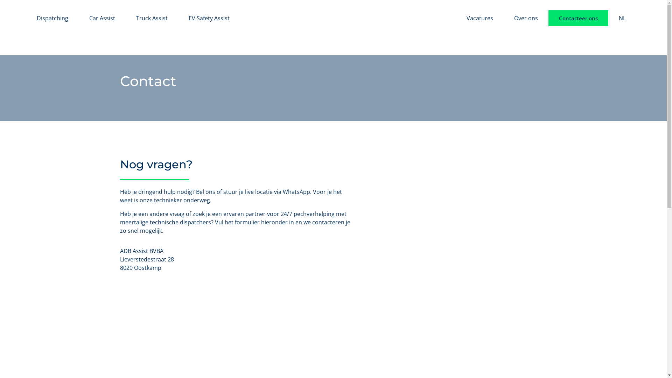  What do you see at coordinates (578, 18) in the screenshot?
I see `Contacteer ons` at bounding box center [578, 18].